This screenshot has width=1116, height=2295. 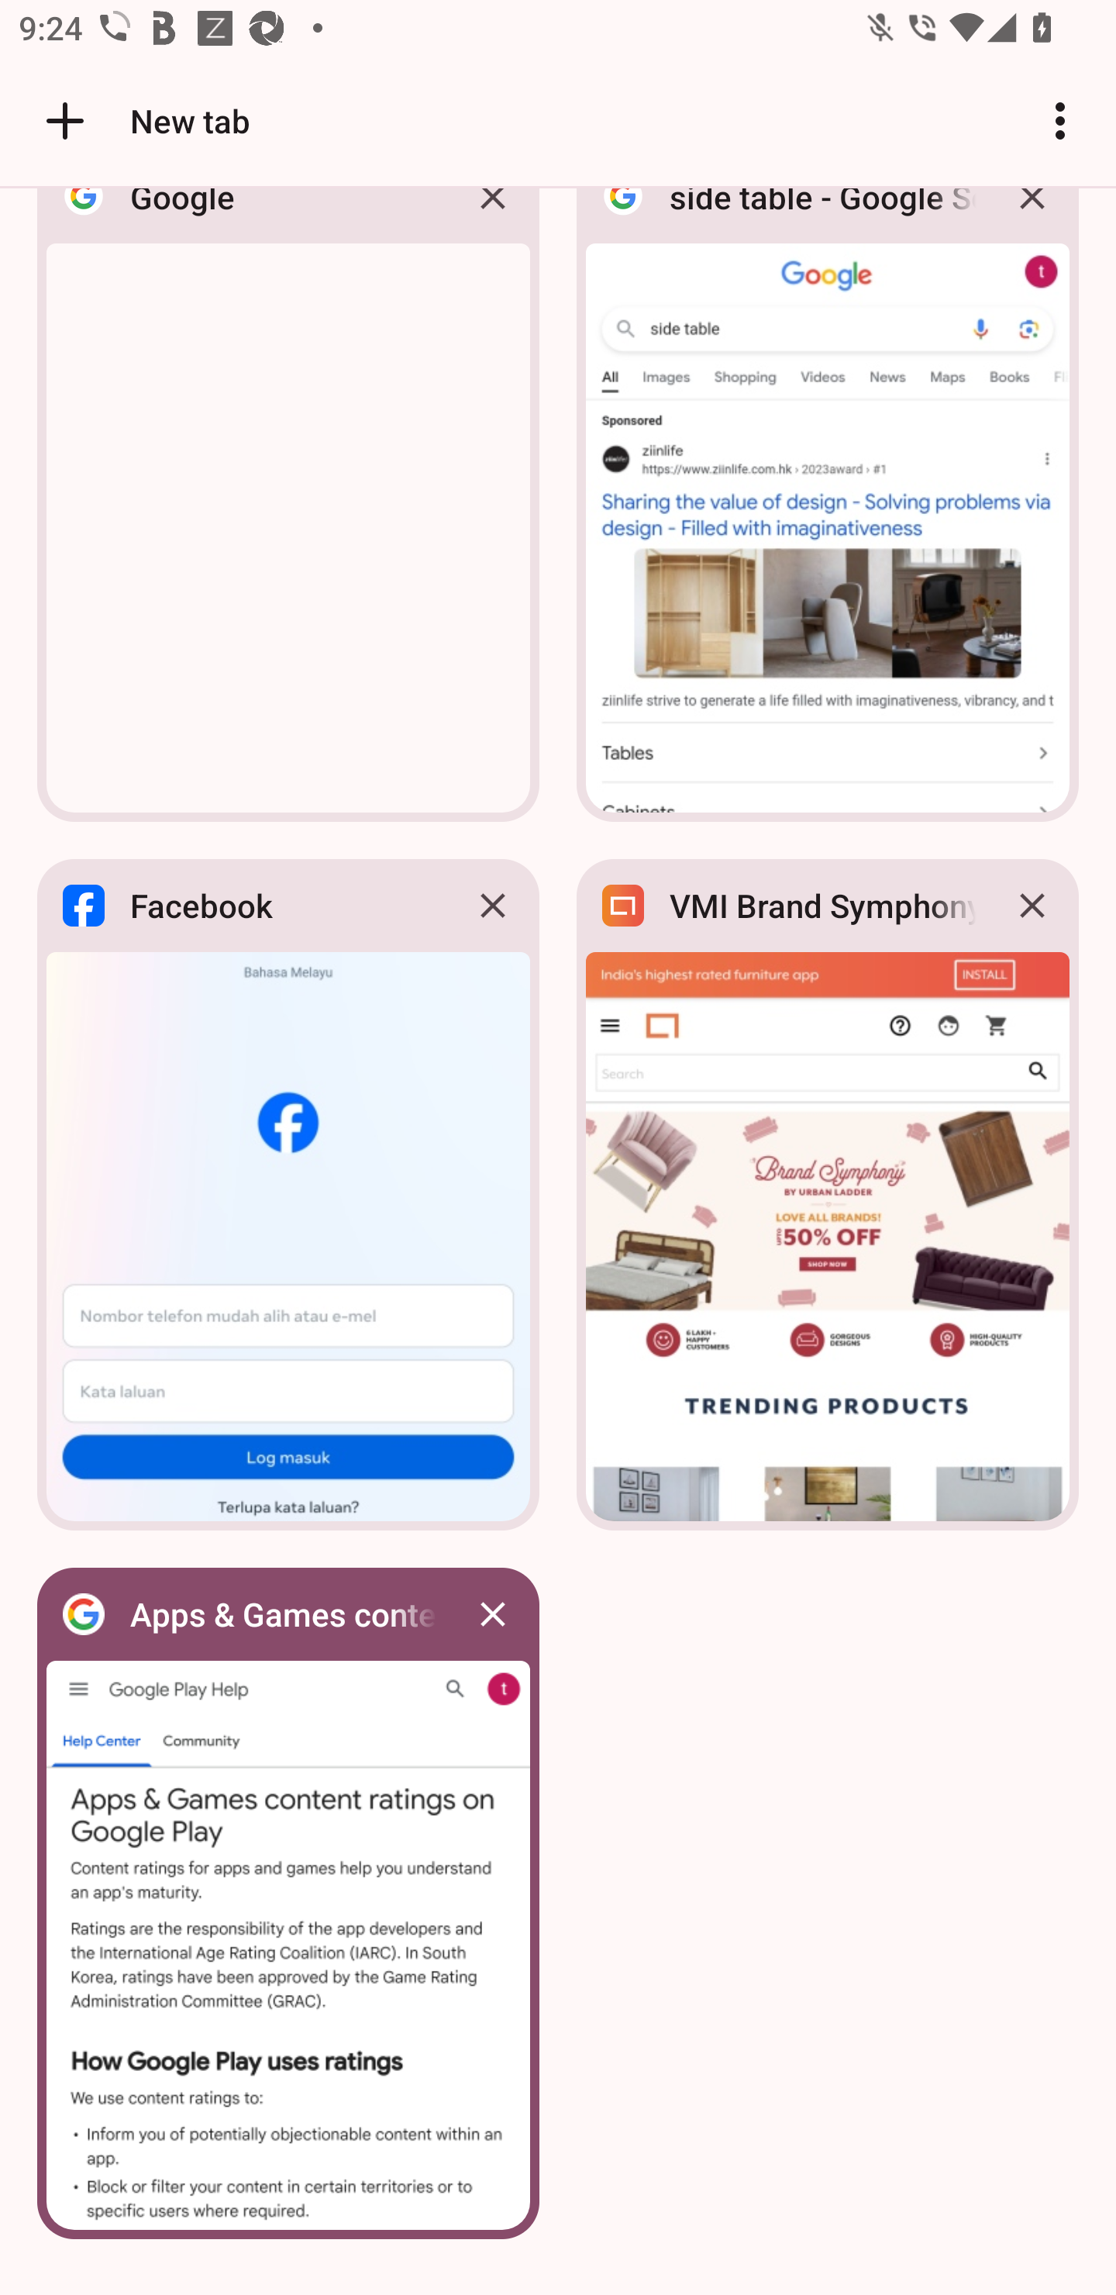 What do you see at coordinates (144, 120) in the screenshot?
I see `New tab` at bounding box center [144, 120].